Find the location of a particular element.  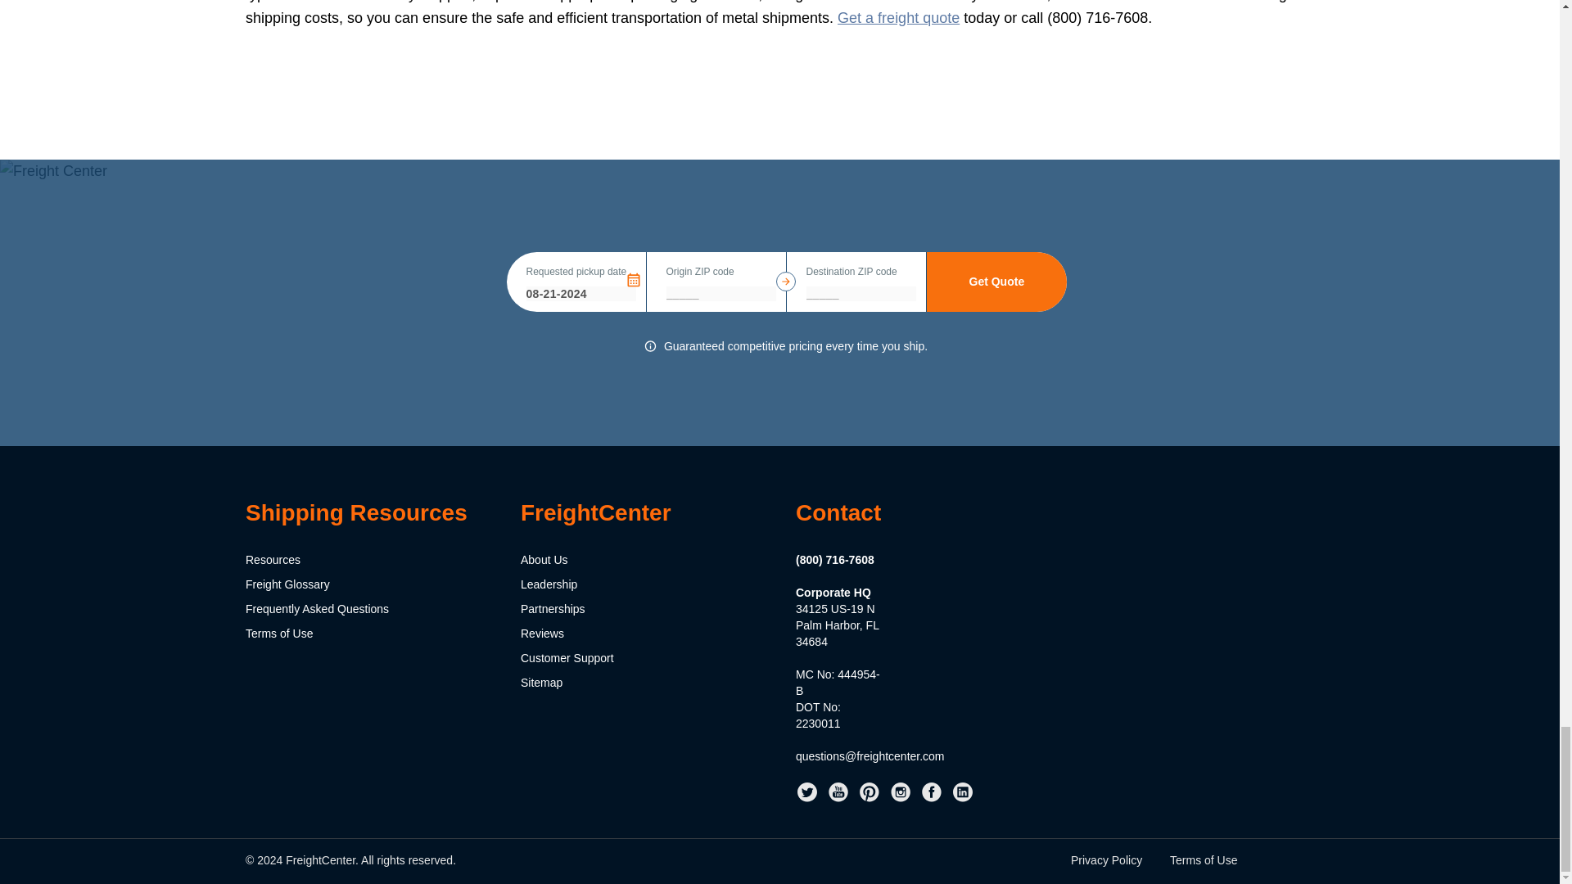

Get a freight quote is located at coordinates (898, 18).